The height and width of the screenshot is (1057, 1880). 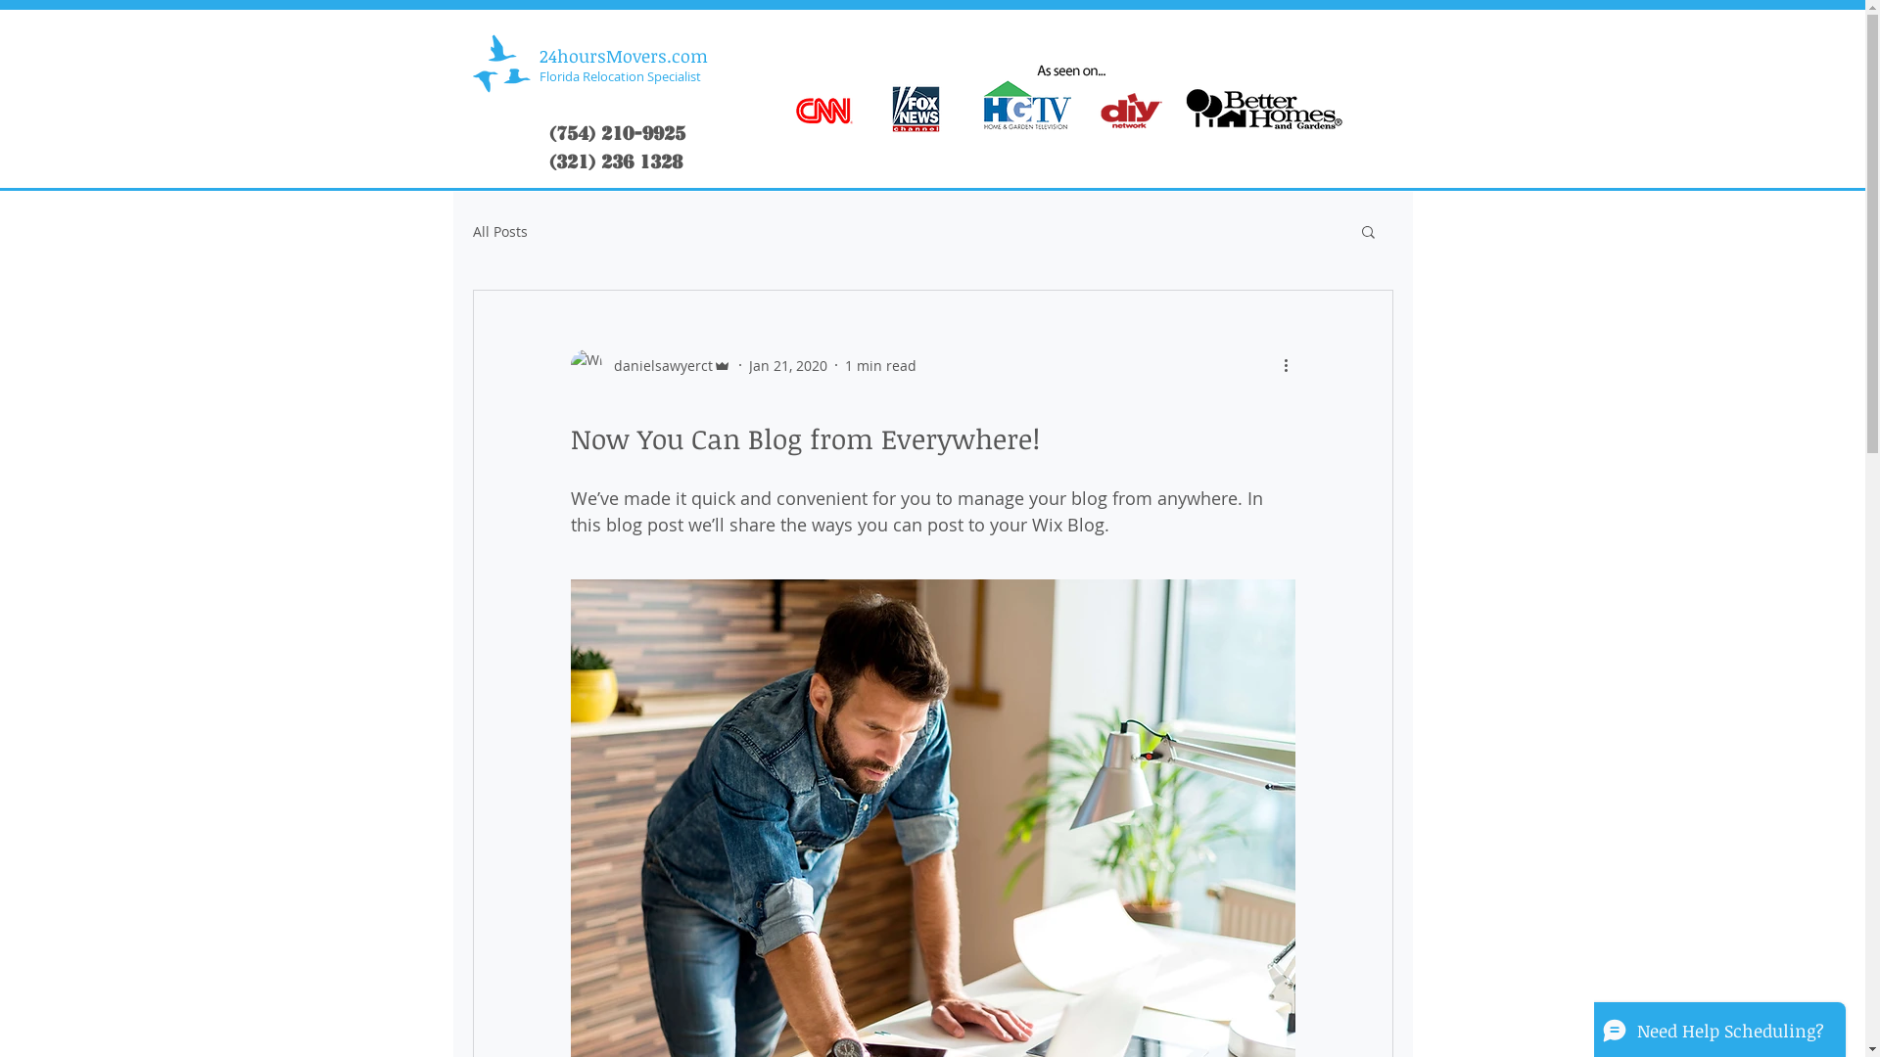 I want to click on All Posts, so click(x=499, y=231).